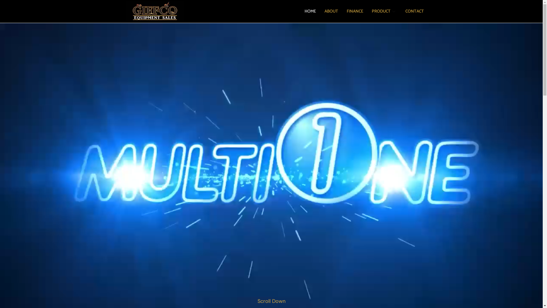  Describe the element at coordinates (355, 11) in the screenshot. I see `FINANCE` at that location.